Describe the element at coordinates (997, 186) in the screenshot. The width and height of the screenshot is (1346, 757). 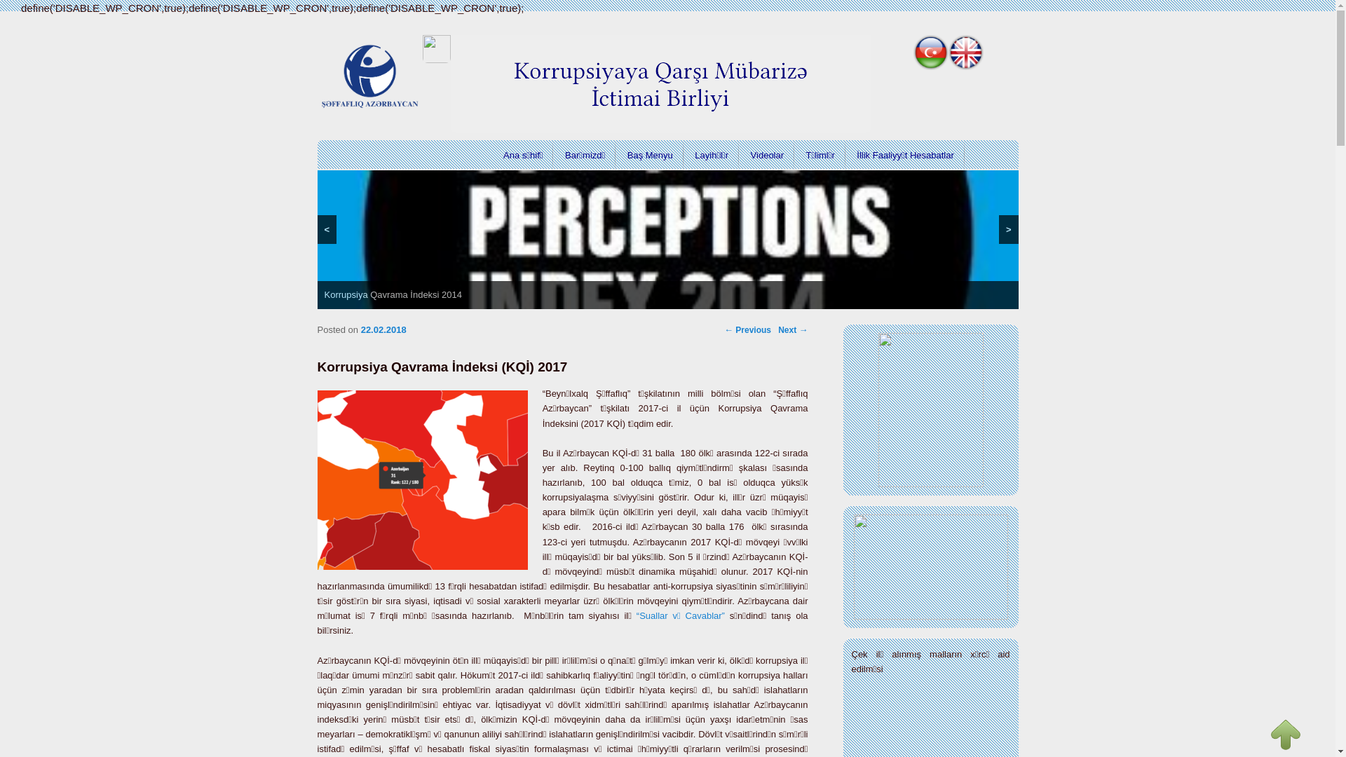
I see `Skip to secondary content` at that location.